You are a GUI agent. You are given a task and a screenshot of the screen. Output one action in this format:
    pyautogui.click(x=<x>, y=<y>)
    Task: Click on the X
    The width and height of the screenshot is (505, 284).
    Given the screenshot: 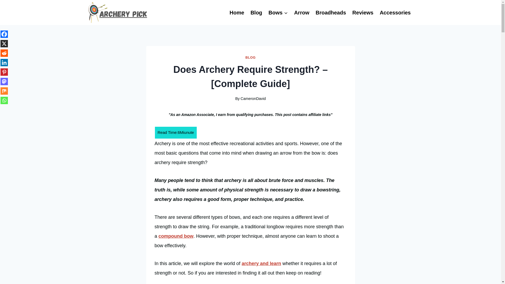 What is the action you would take?
    pyautogui.click(x=4, y=44)
    